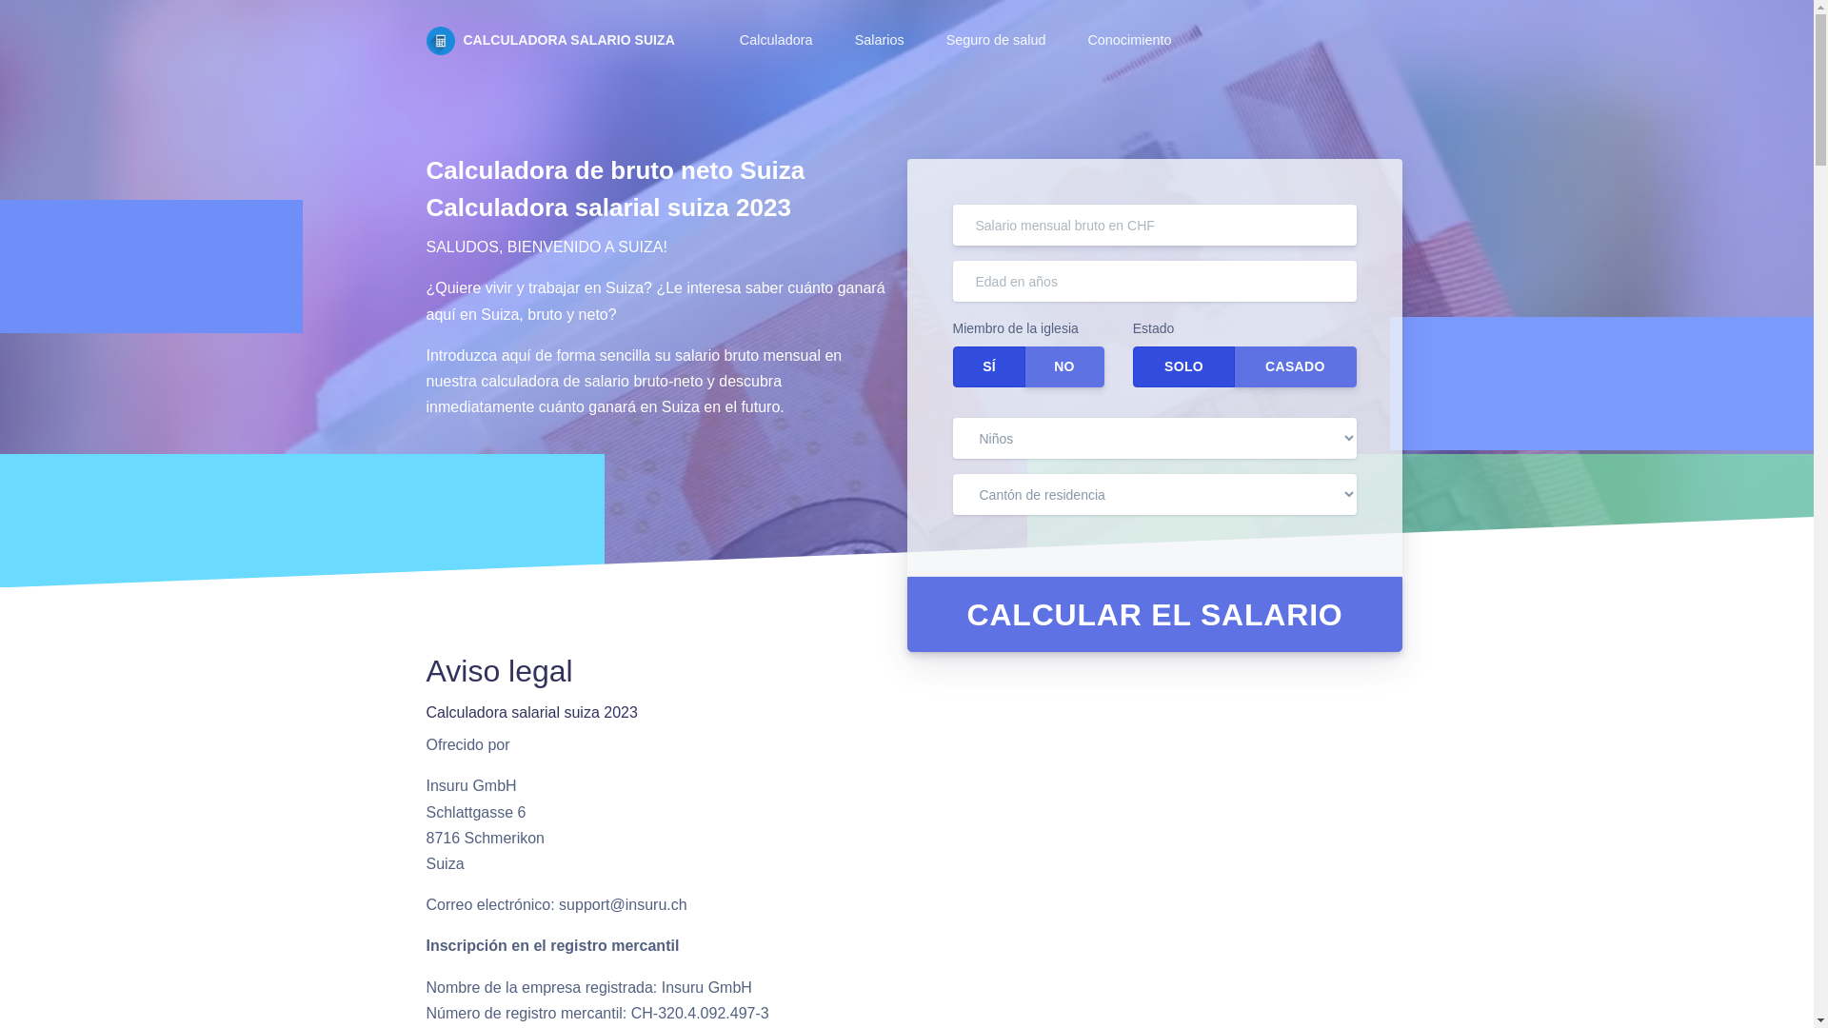 This screenshot has width=1828, height=1028. I want to click on Salarios, so click(878, 41).